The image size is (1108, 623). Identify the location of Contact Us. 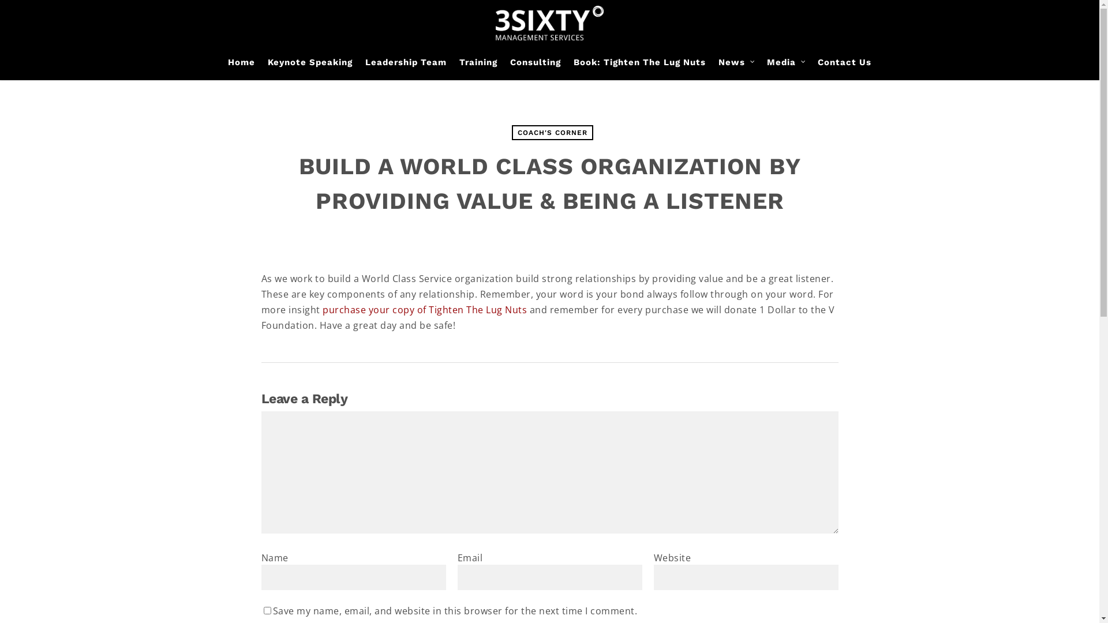
(845, 68).